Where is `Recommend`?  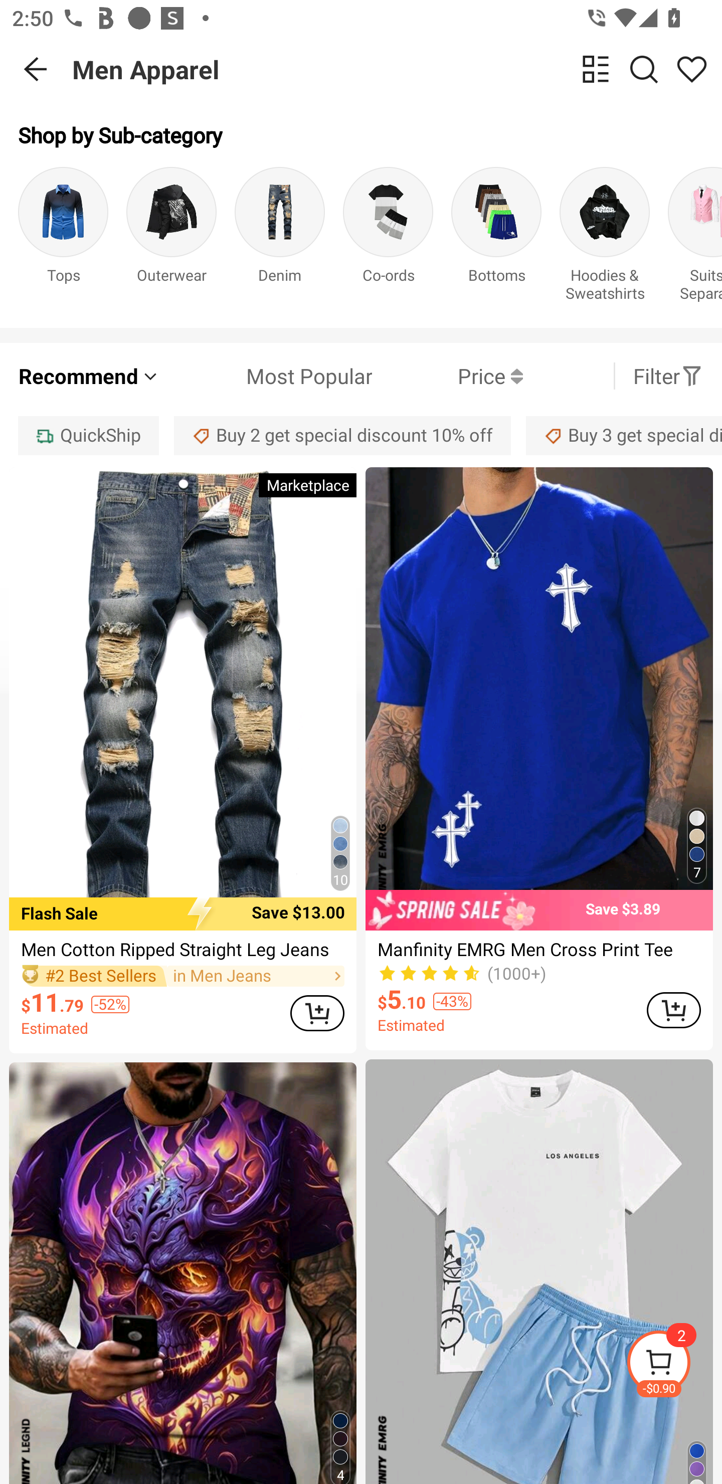 Recommend is located at coordinates (89, 376).